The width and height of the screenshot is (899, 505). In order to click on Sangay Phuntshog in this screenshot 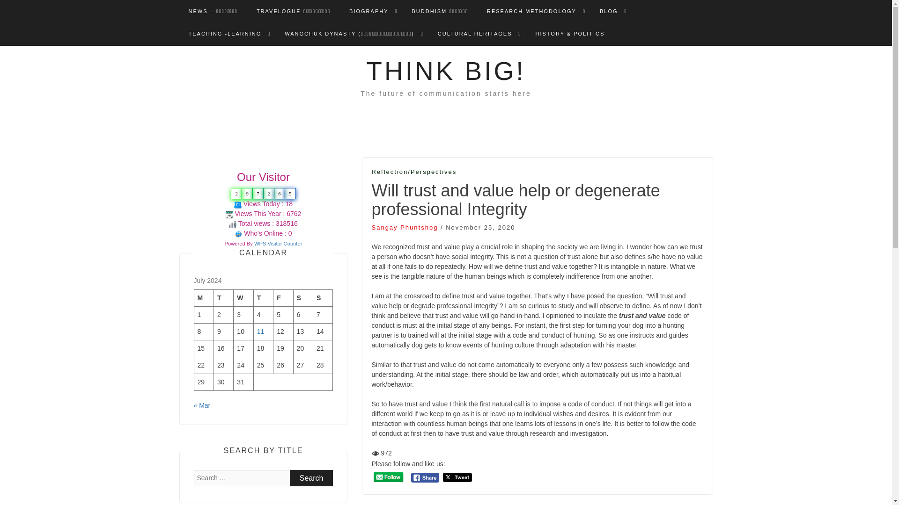, I will do `click(405, 227)`.